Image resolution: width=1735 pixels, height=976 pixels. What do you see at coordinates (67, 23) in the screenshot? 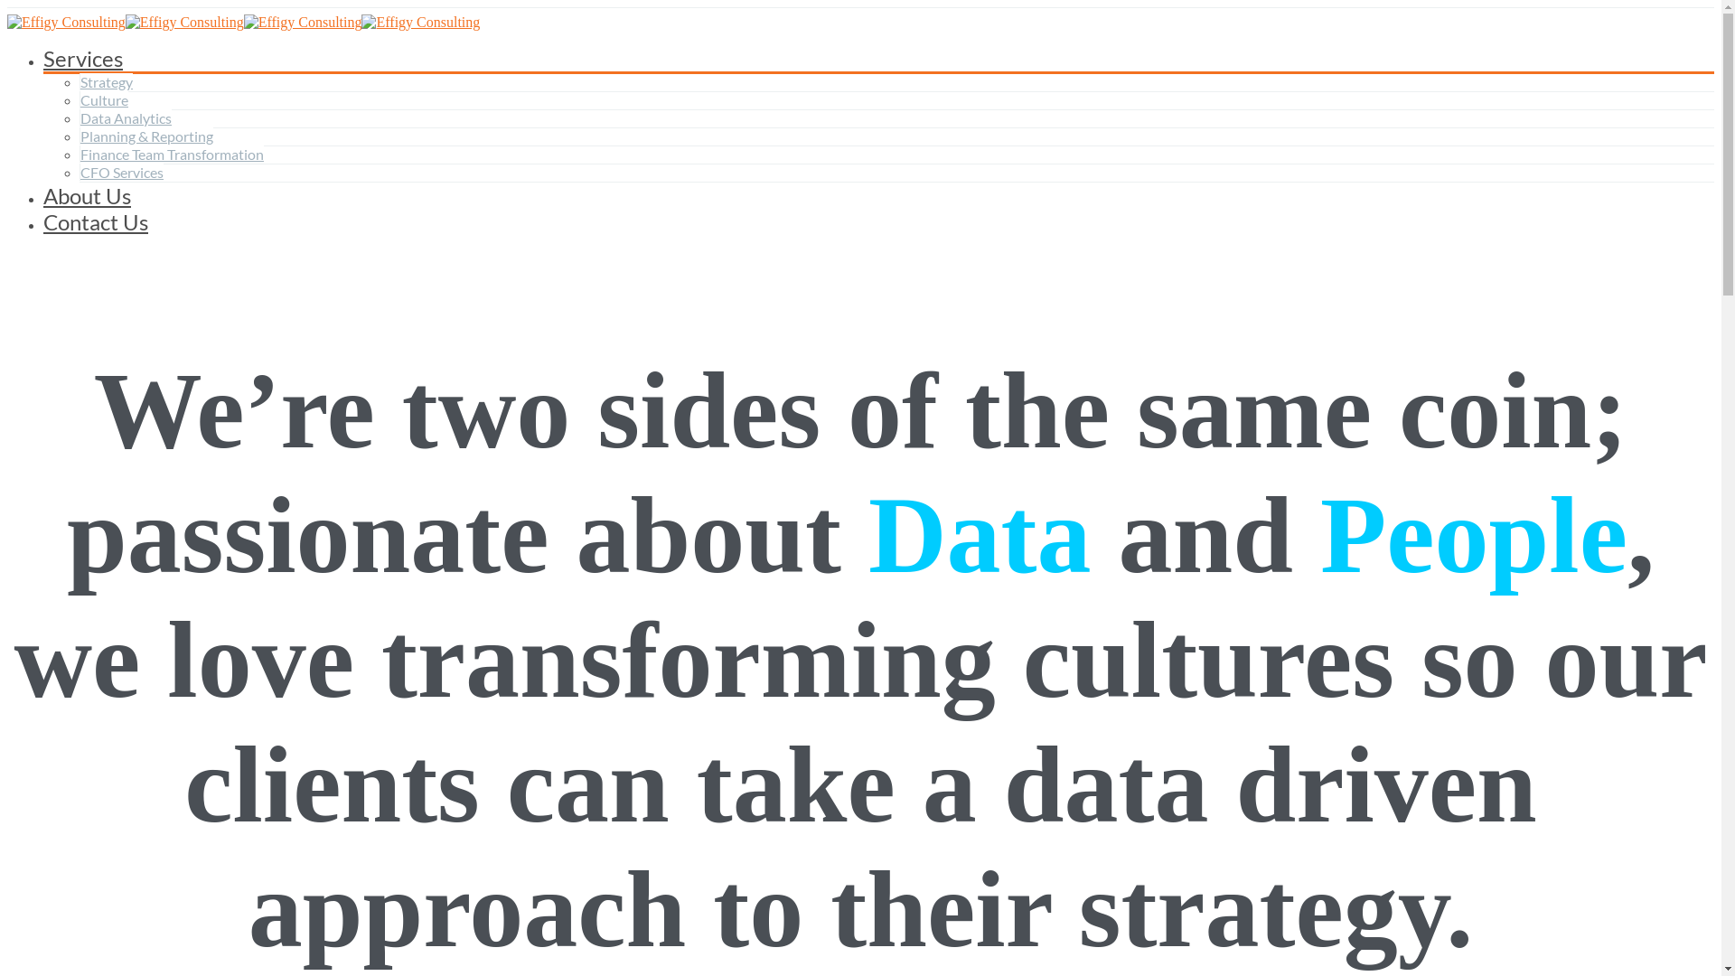
I see `Effigy Consulting` at bounding box center [67, 23].